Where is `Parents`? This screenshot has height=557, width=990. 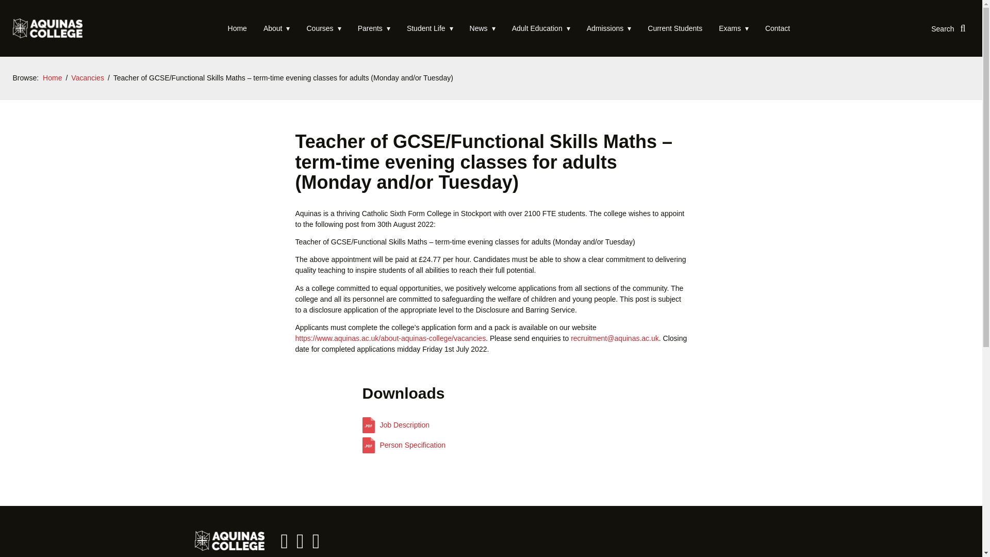
Parents is located at coordinates (374, 28).